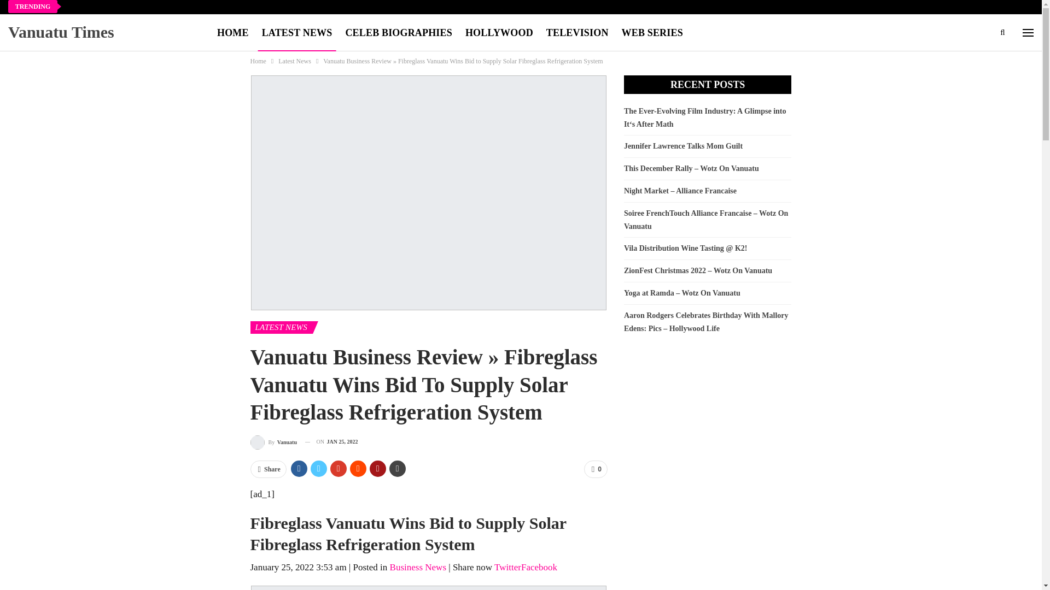 The width and height of the screenshot is (1050, 590). Describe the element at coordinates (258, 61) in the screenshot. I see `Home` at that location.